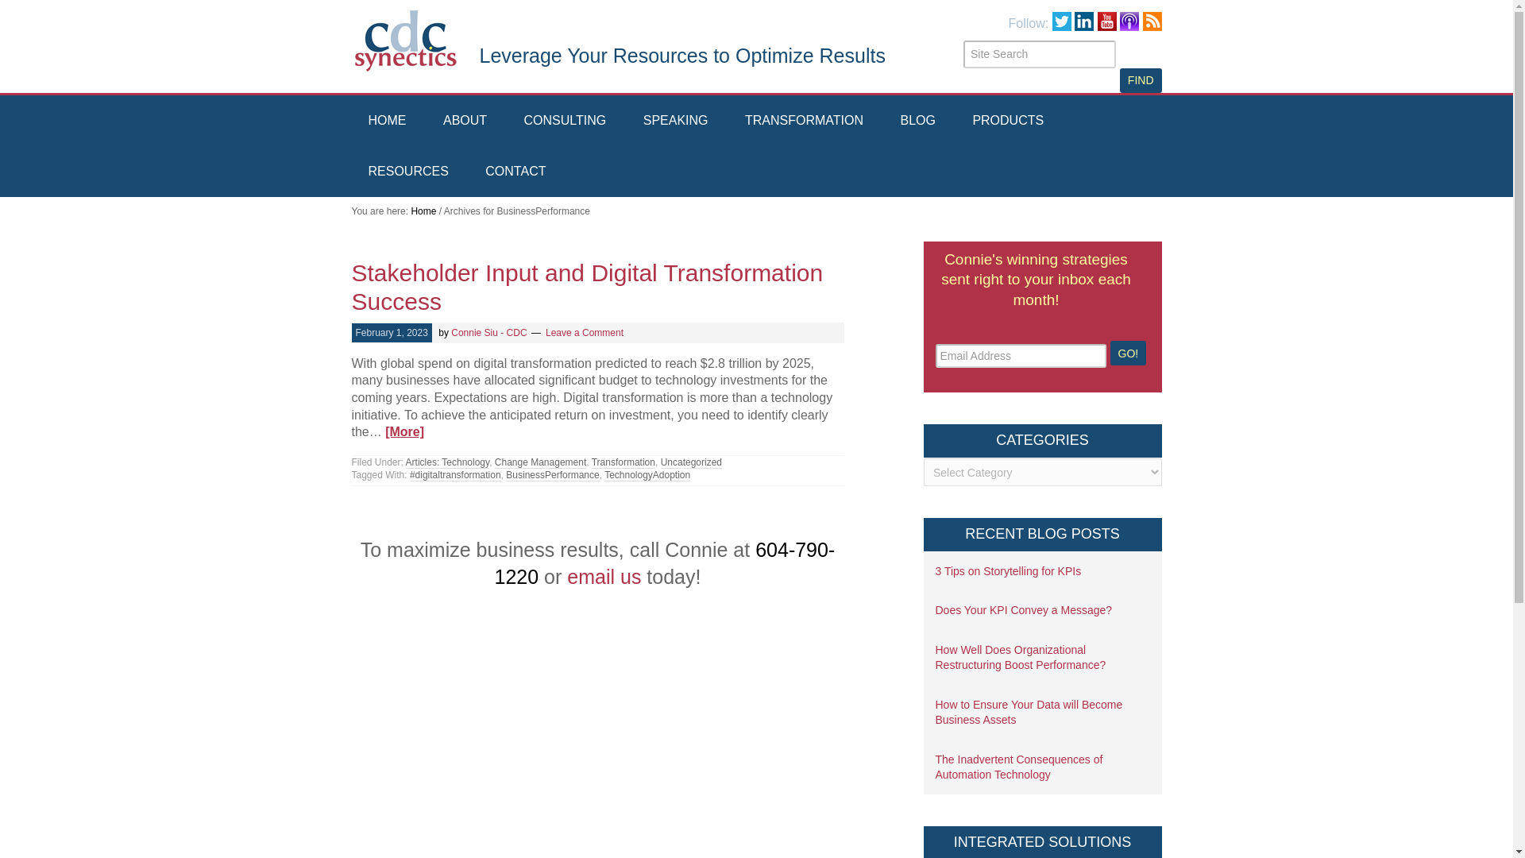  I want to click on CONSULTING, so click(566, 120).